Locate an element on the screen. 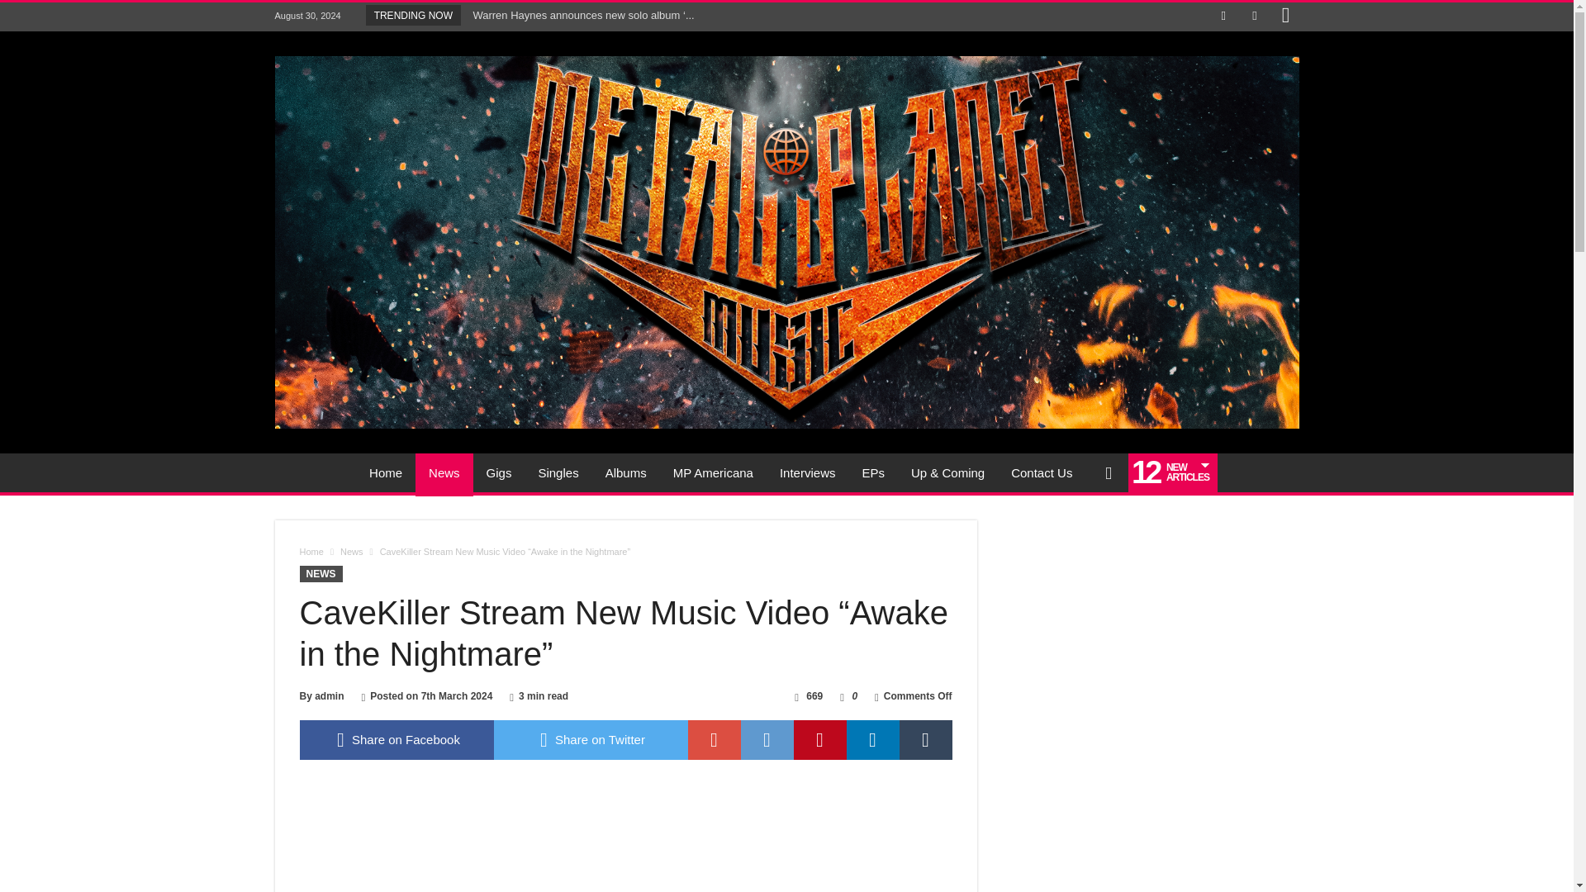 The image size is (1586, 892). Albums is located at coordinates (625, 472).